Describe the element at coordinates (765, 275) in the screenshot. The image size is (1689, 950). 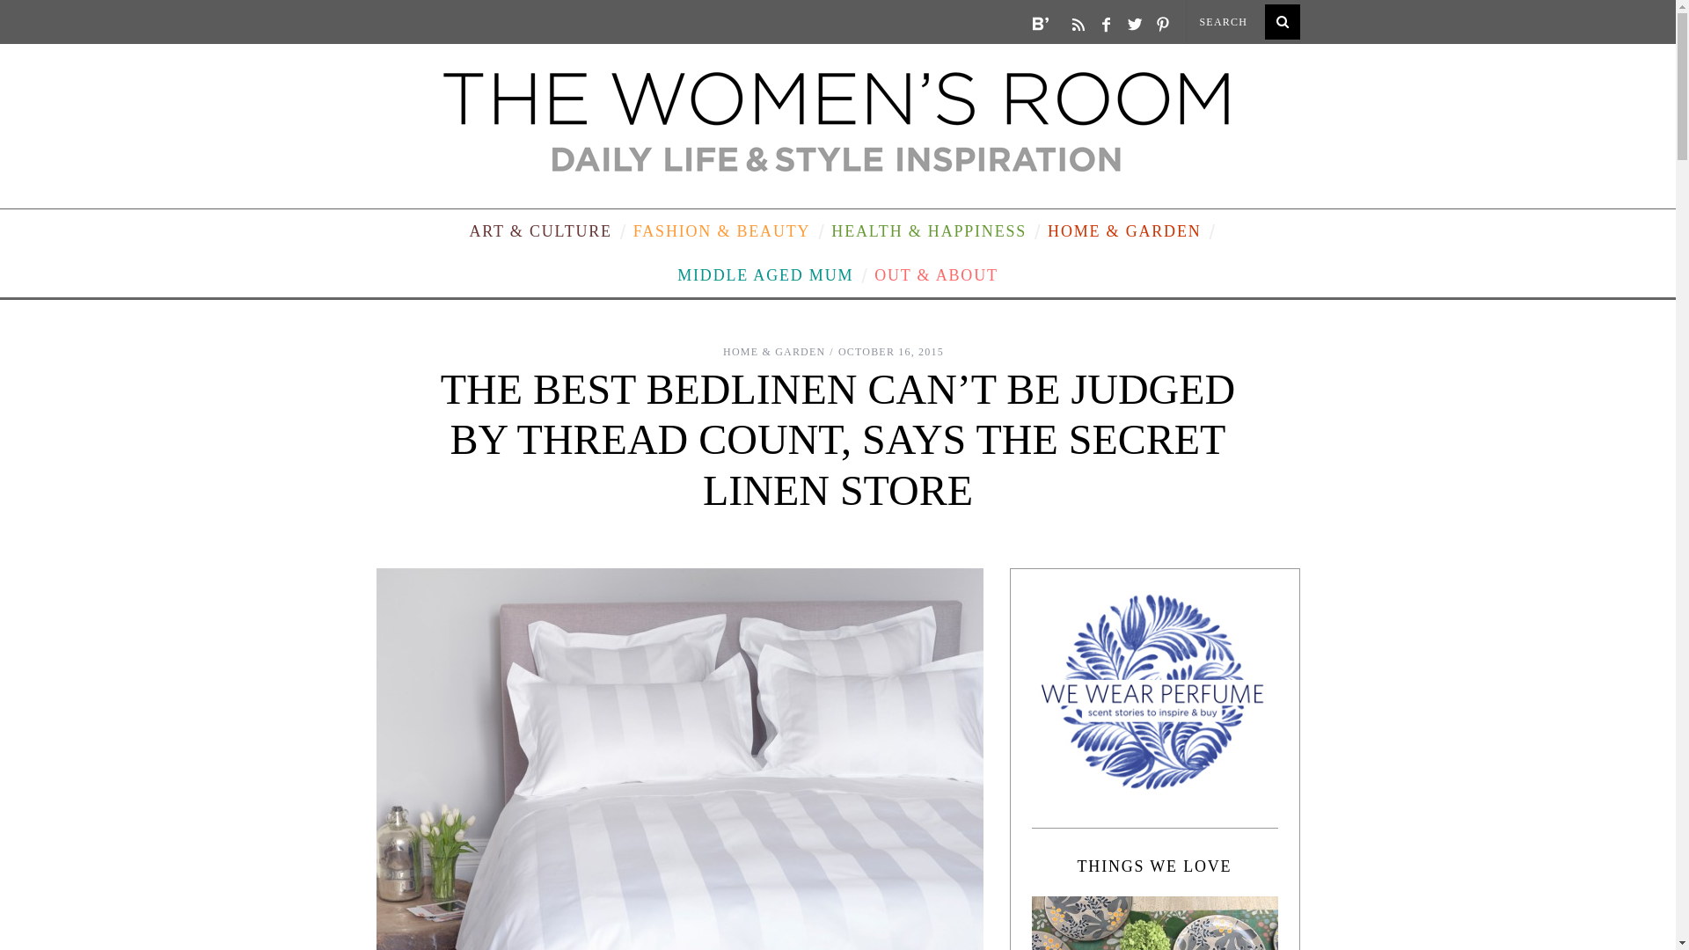
I see `MIDDLE AGED MUM` at that location.